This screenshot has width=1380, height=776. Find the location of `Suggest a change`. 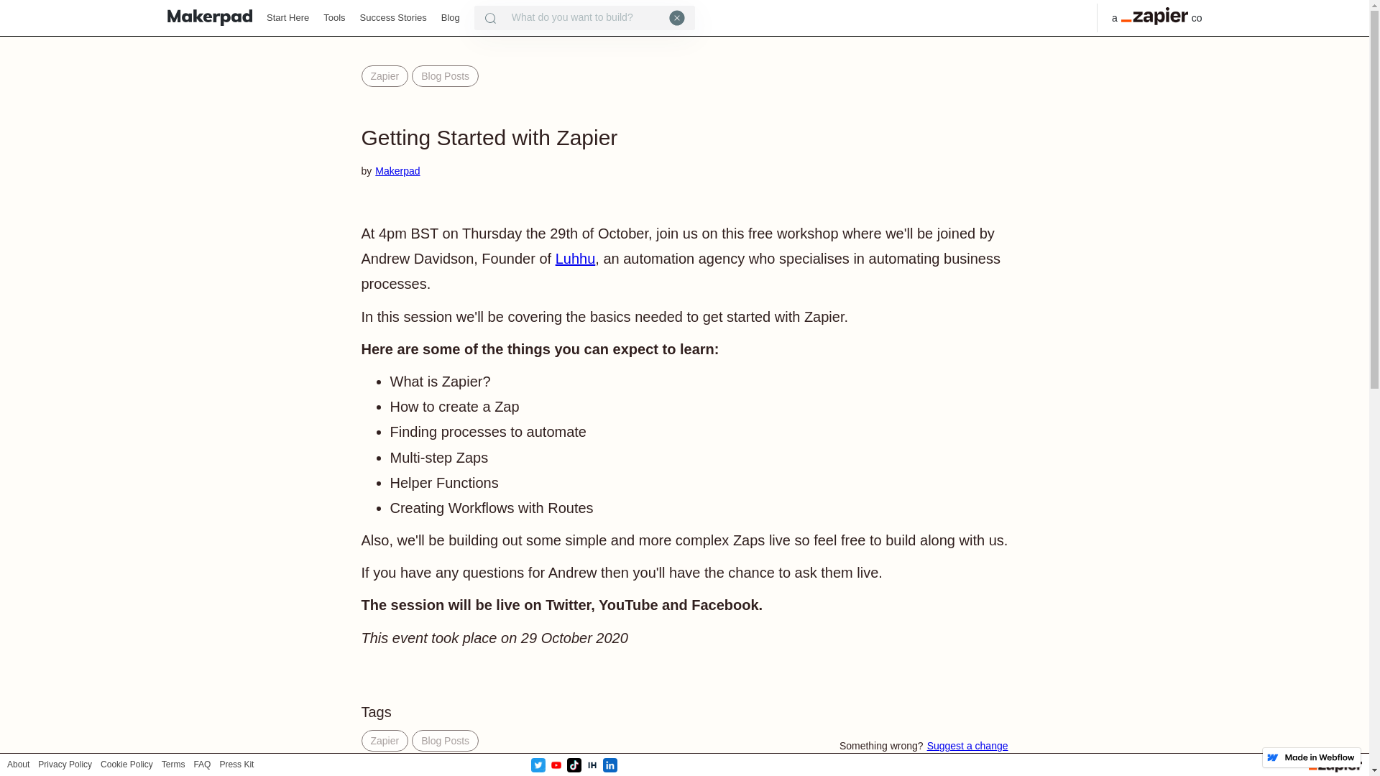

Suggest a change is located at coordinates (967, 746).